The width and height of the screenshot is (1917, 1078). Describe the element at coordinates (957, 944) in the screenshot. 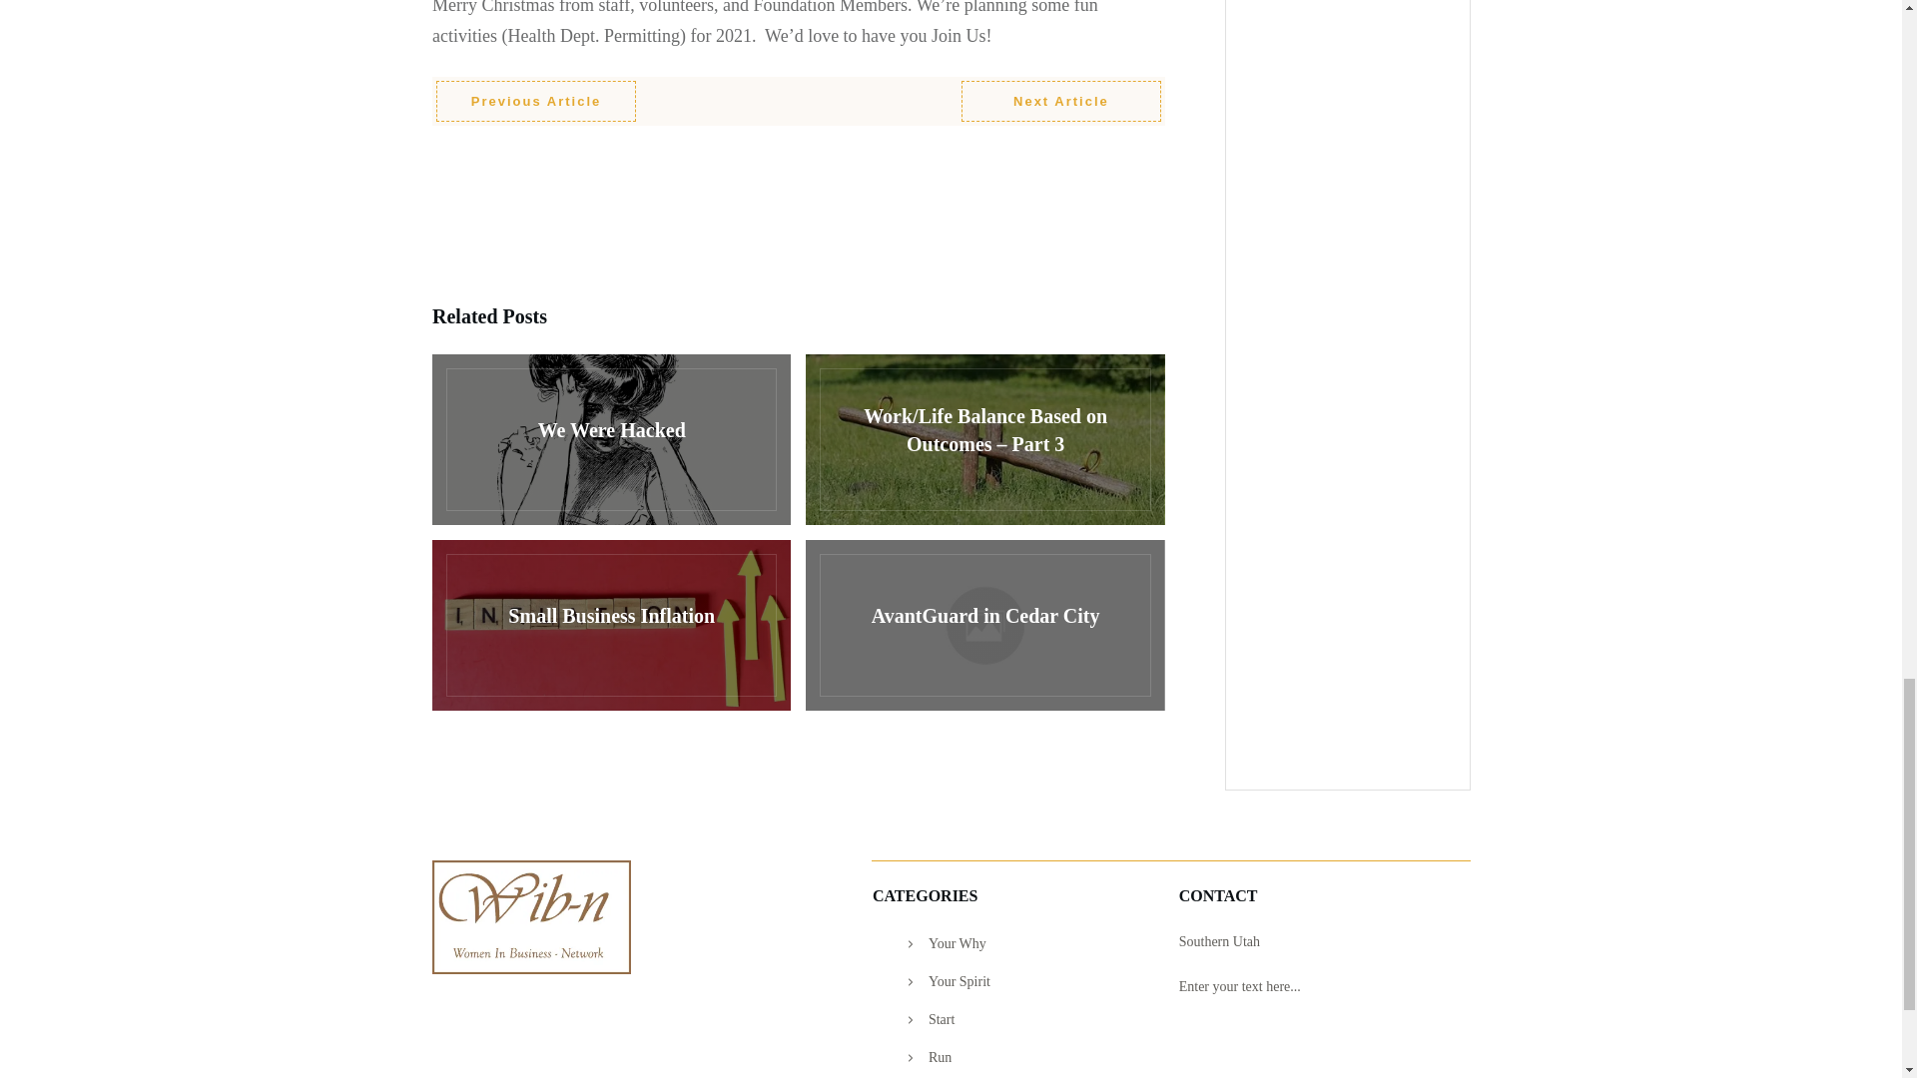

I see `Your Why` at that location.